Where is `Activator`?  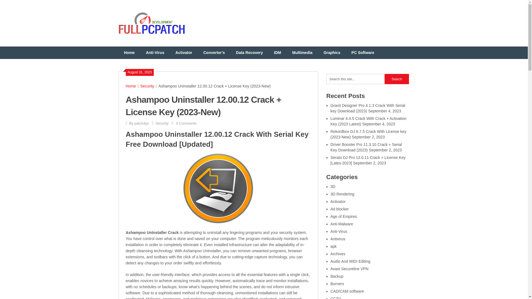 Activator is located at coordinates (338, 202).